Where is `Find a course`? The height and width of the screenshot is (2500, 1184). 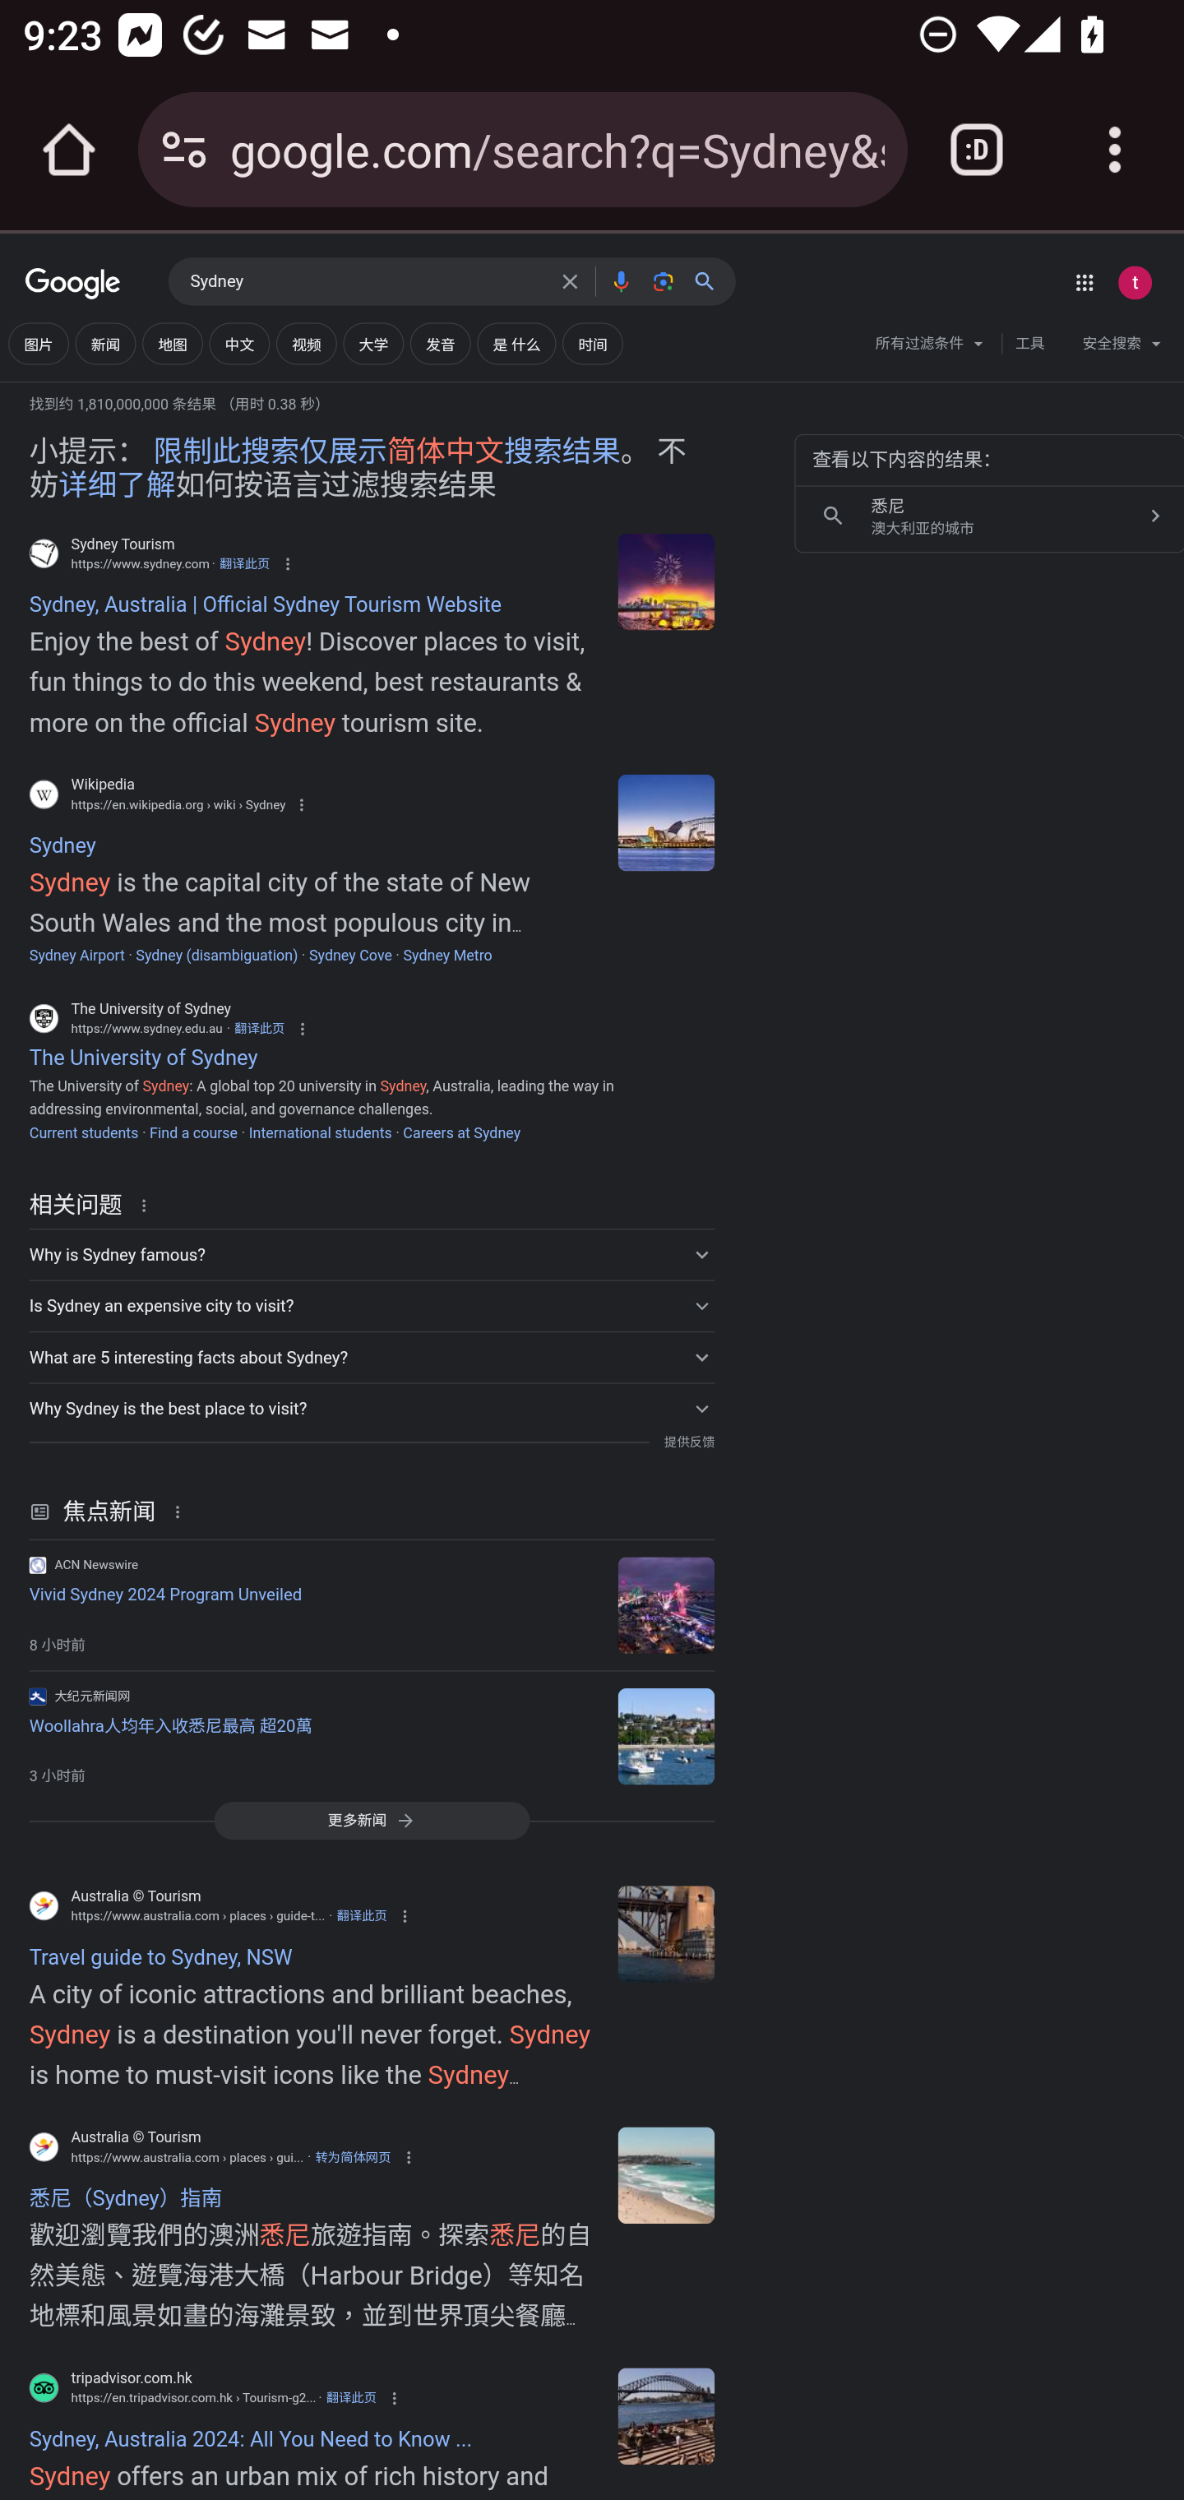 Find a course is located at coordinates (193, 1132).